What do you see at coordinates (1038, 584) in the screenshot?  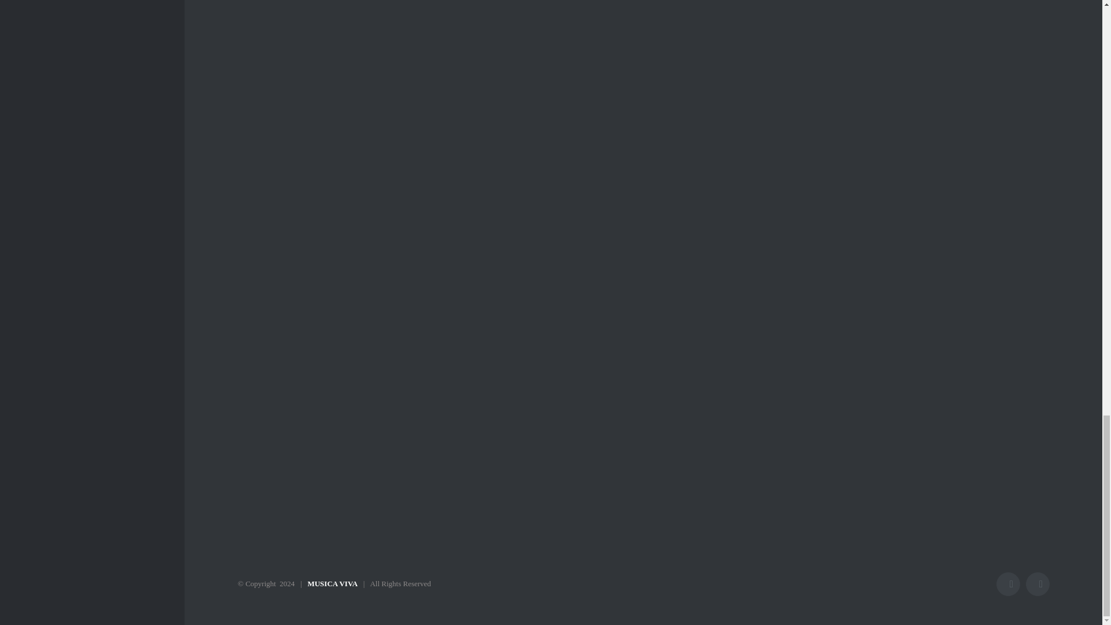 I see `Vimeo` at bounding box center [1038, 584].